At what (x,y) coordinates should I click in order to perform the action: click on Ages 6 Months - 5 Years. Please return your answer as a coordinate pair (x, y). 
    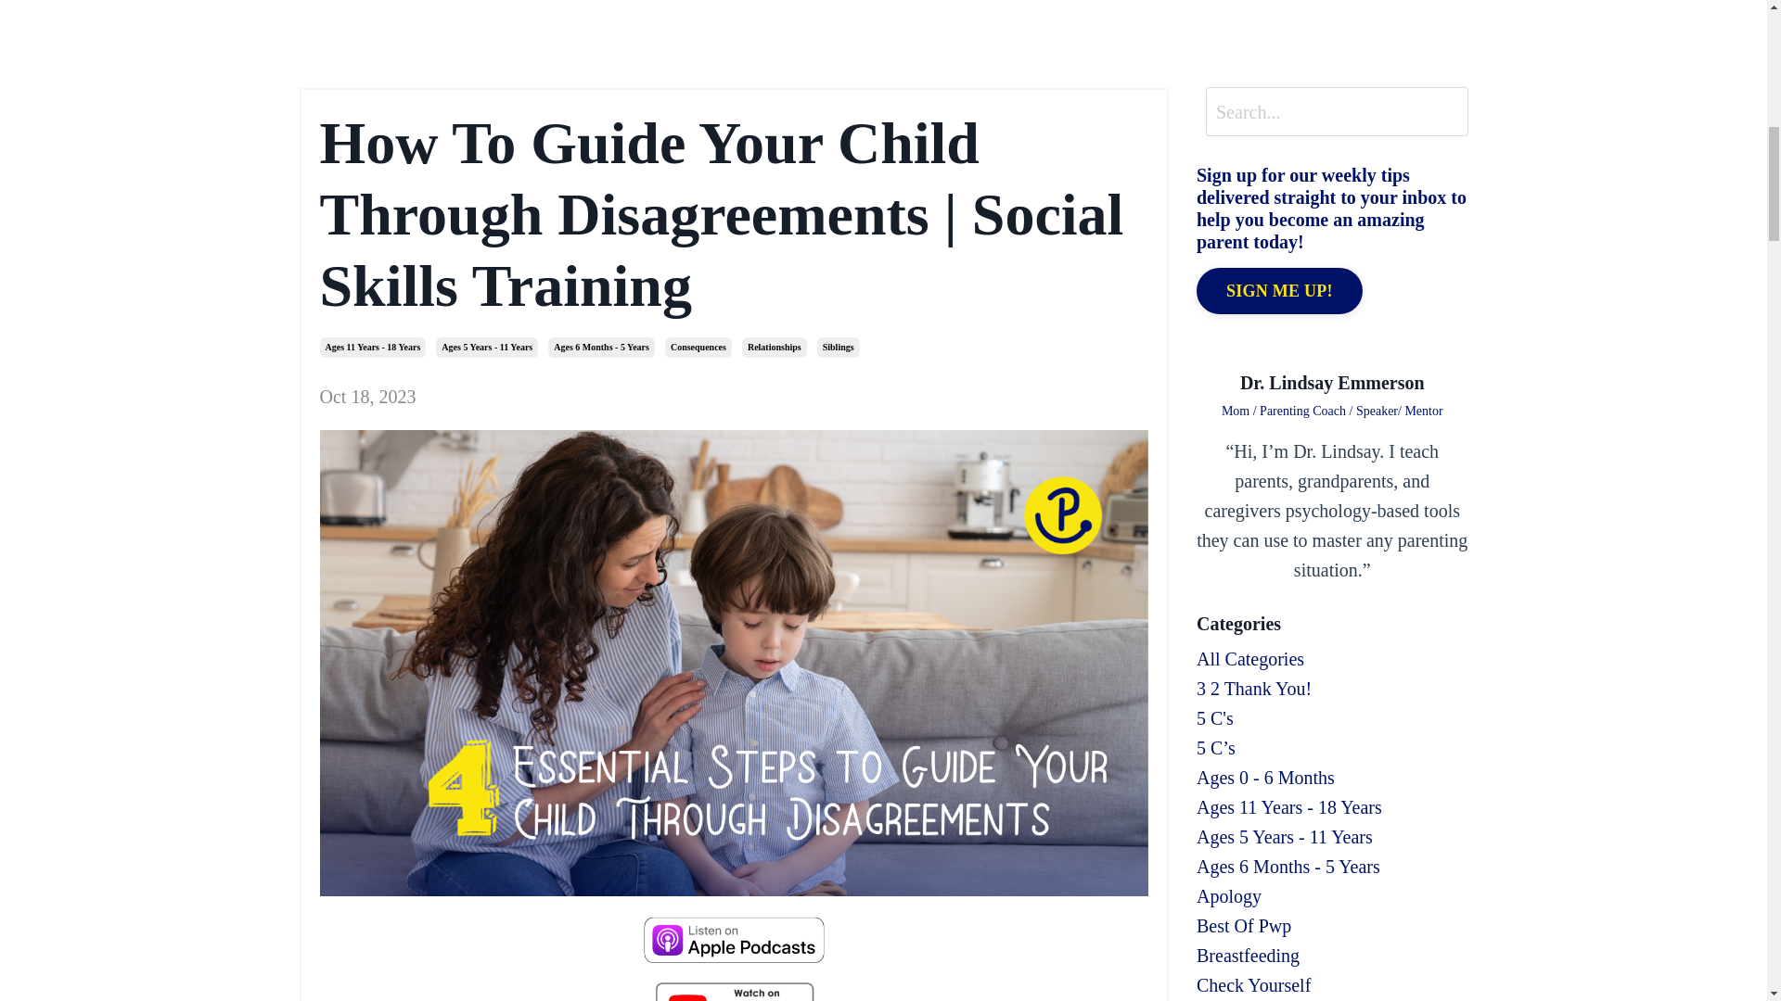
    Looking at the image, I should click on (601, 347).